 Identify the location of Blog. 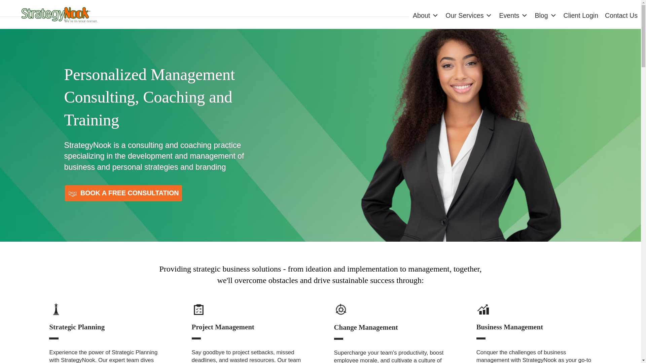
(545, 18).